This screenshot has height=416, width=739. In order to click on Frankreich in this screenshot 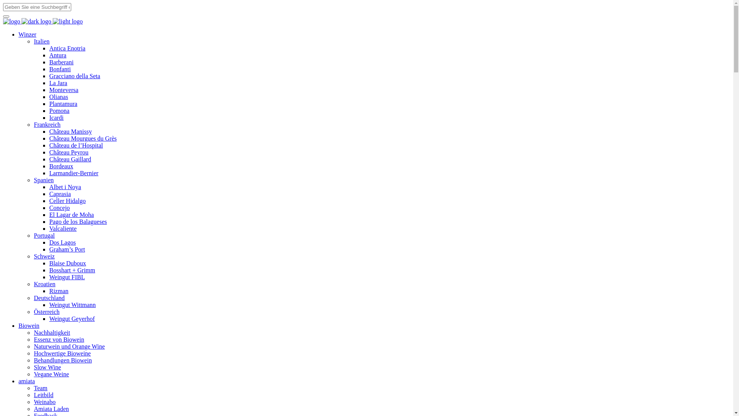, I will do `click(47, 125)`.